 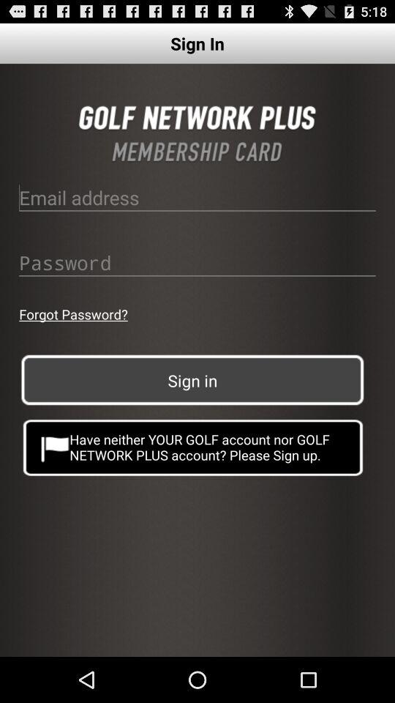 I want to click on enter email id, so click(x=197, y=197).